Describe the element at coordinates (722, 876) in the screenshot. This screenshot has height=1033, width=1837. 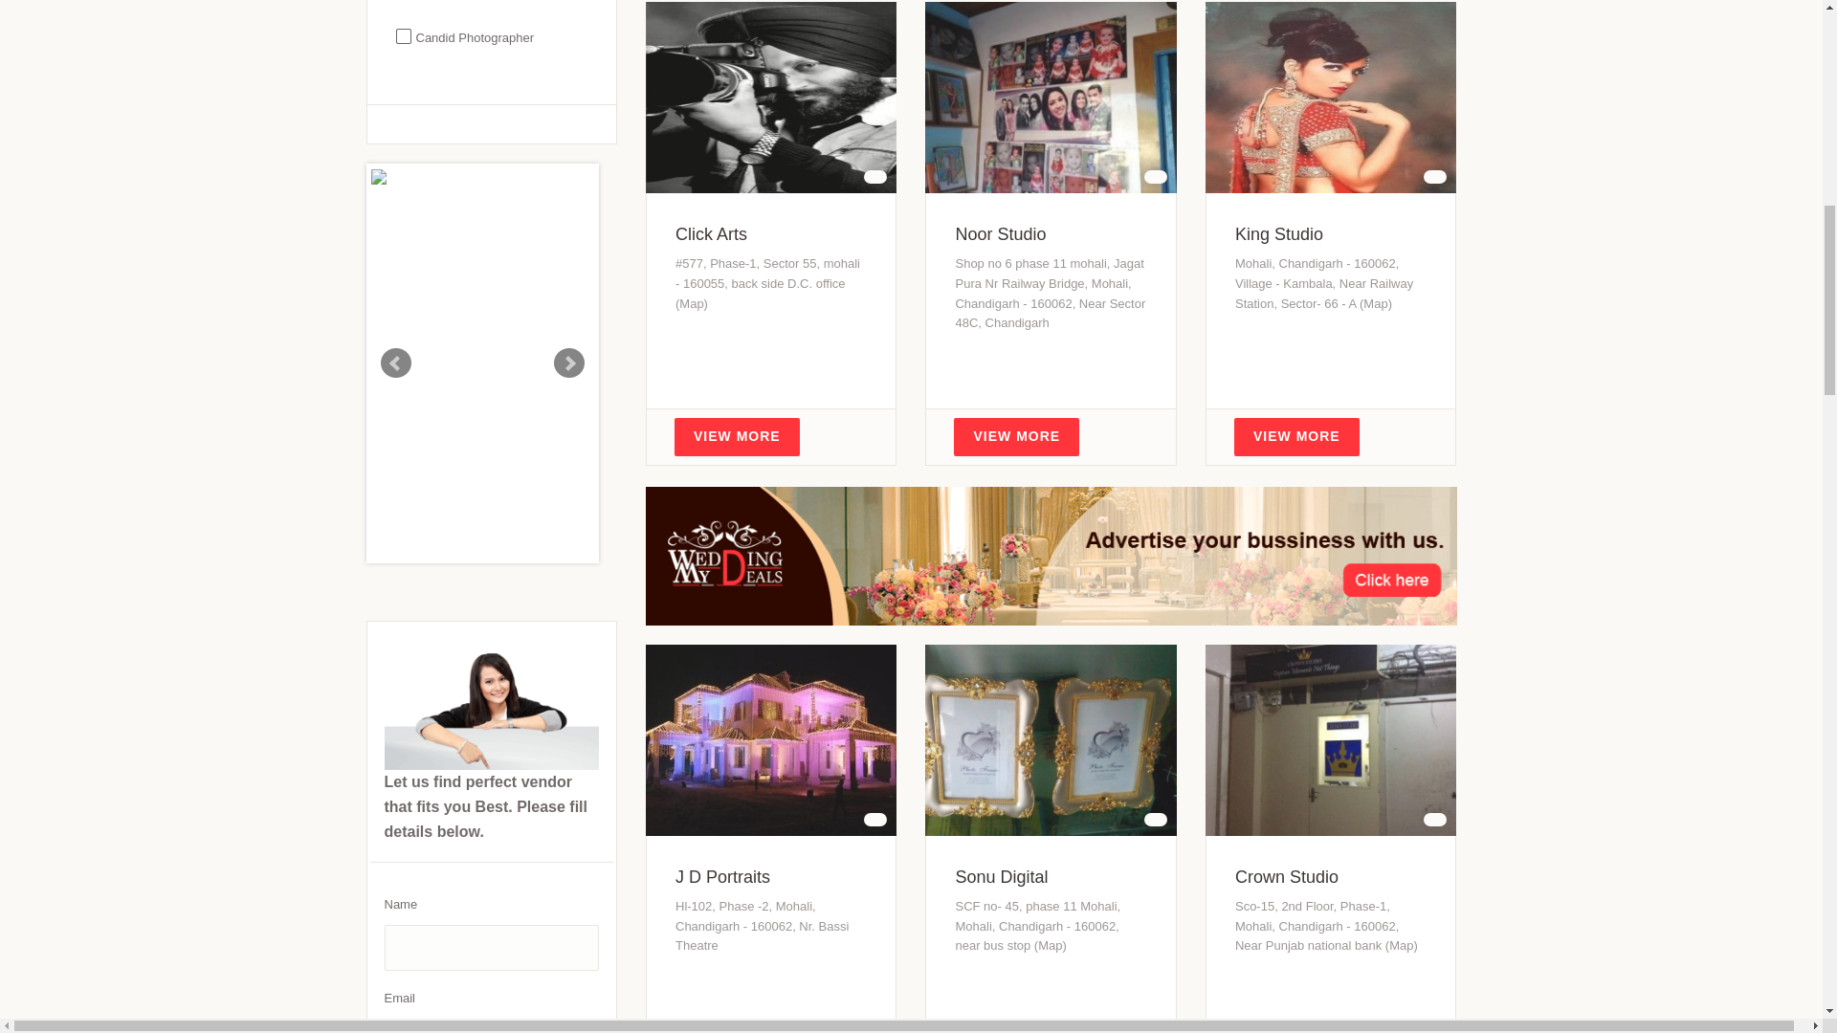
I see `J D Portraits in mohali ` at that location.